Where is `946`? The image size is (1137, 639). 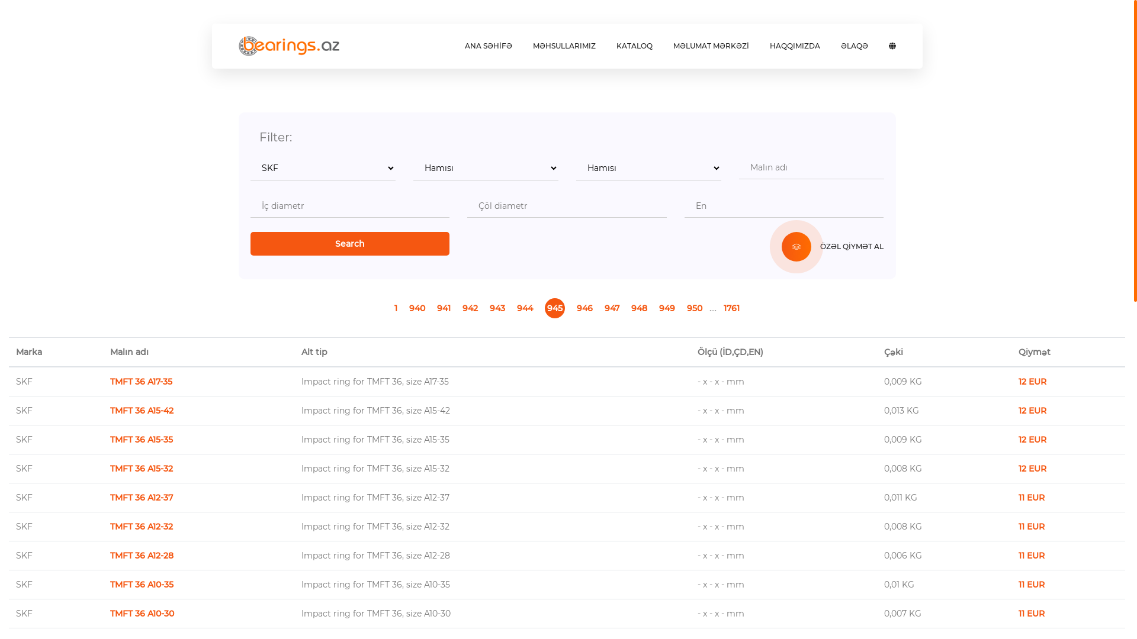
946 is located at coordinates (585, 308).